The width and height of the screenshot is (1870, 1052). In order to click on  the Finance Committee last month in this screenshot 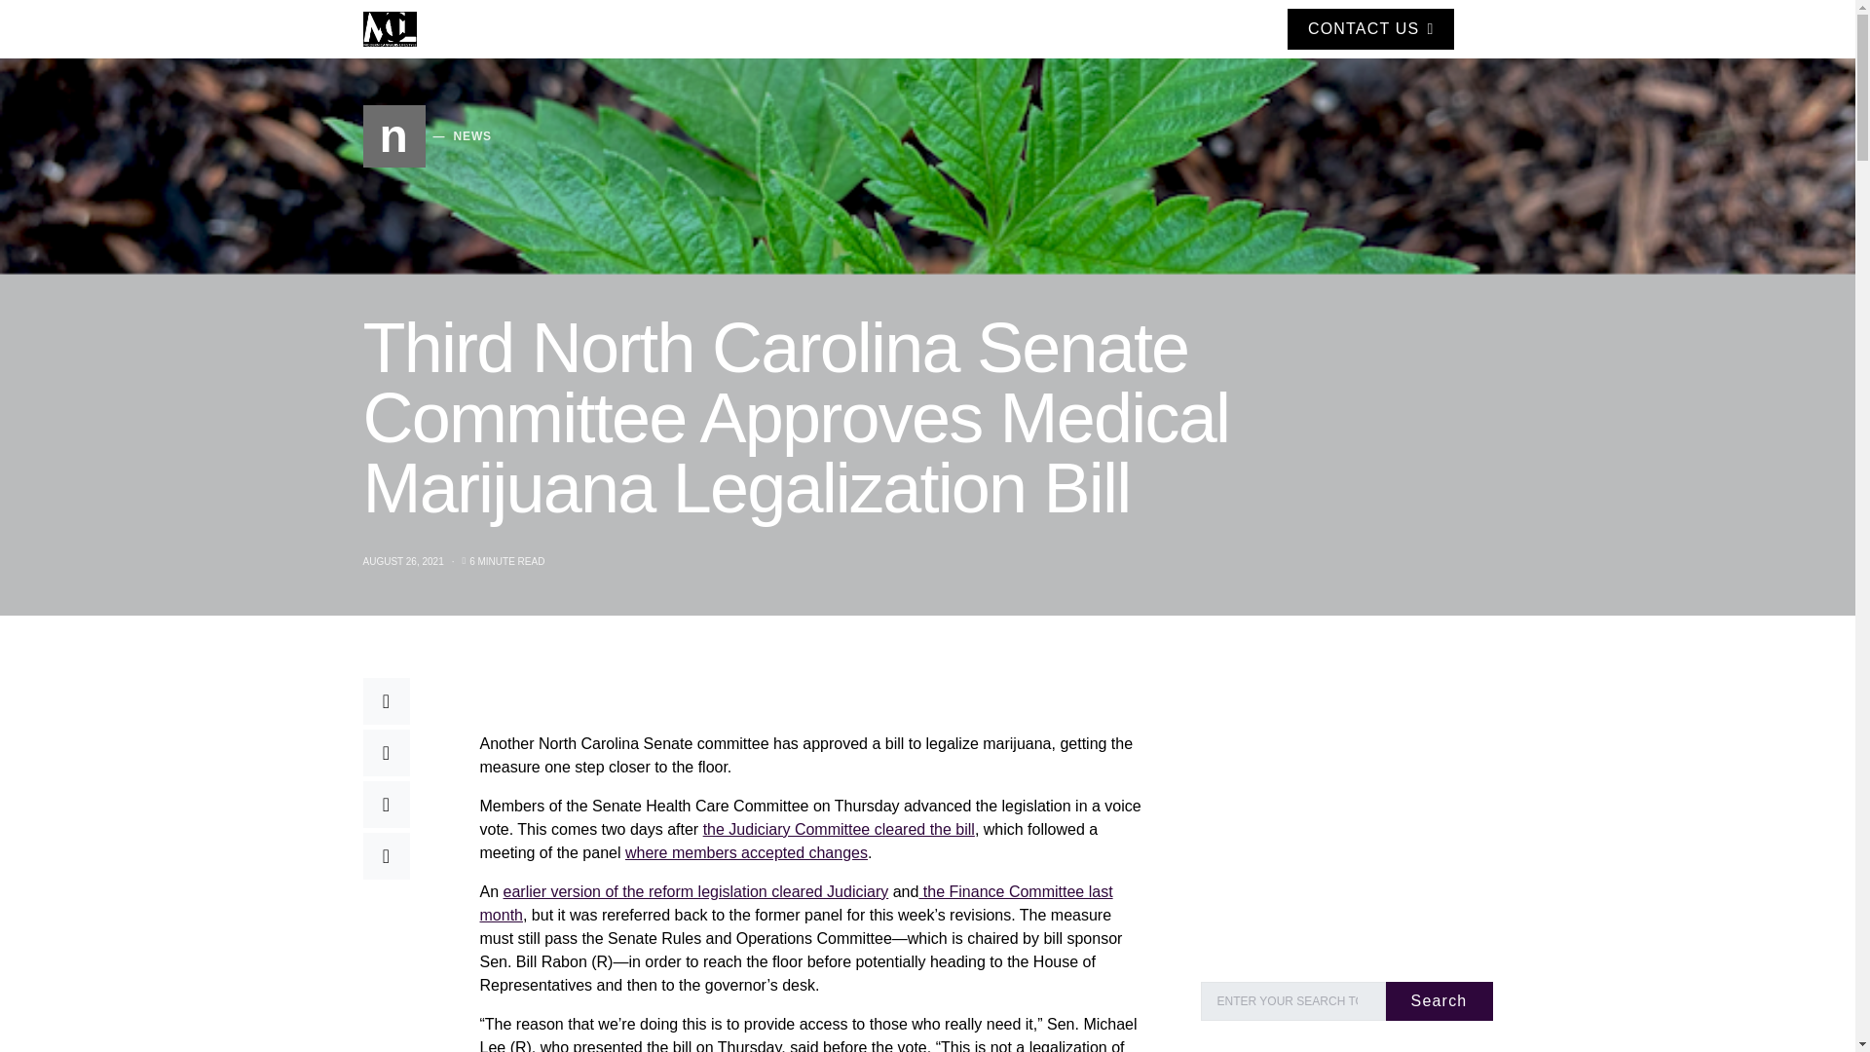, I will do `click(795, 902)`.